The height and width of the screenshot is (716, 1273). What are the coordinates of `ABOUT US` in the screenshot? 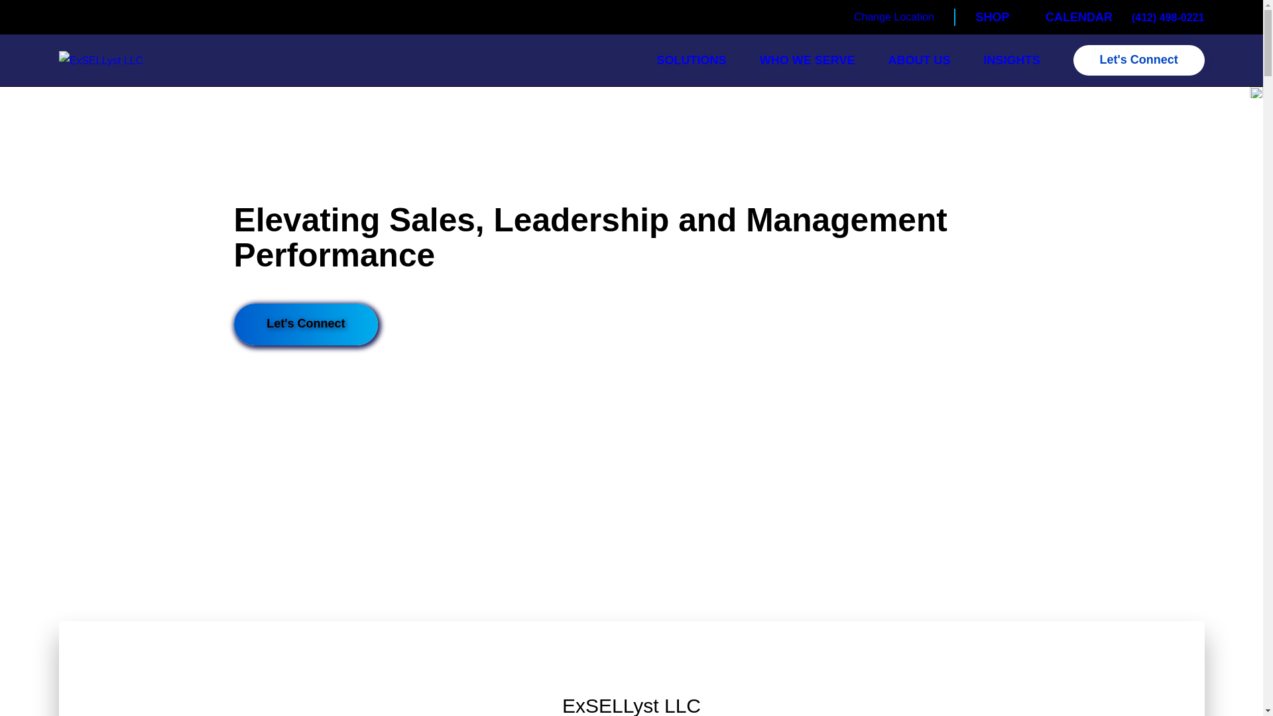 It's located at (918, 60).